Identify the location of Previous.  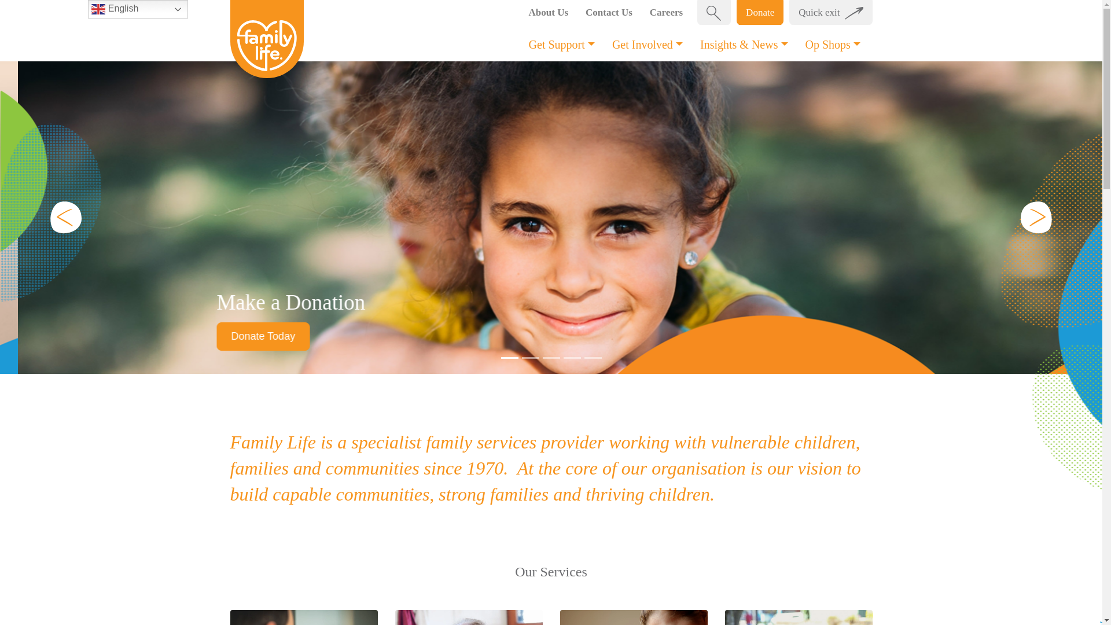
(66, 218).